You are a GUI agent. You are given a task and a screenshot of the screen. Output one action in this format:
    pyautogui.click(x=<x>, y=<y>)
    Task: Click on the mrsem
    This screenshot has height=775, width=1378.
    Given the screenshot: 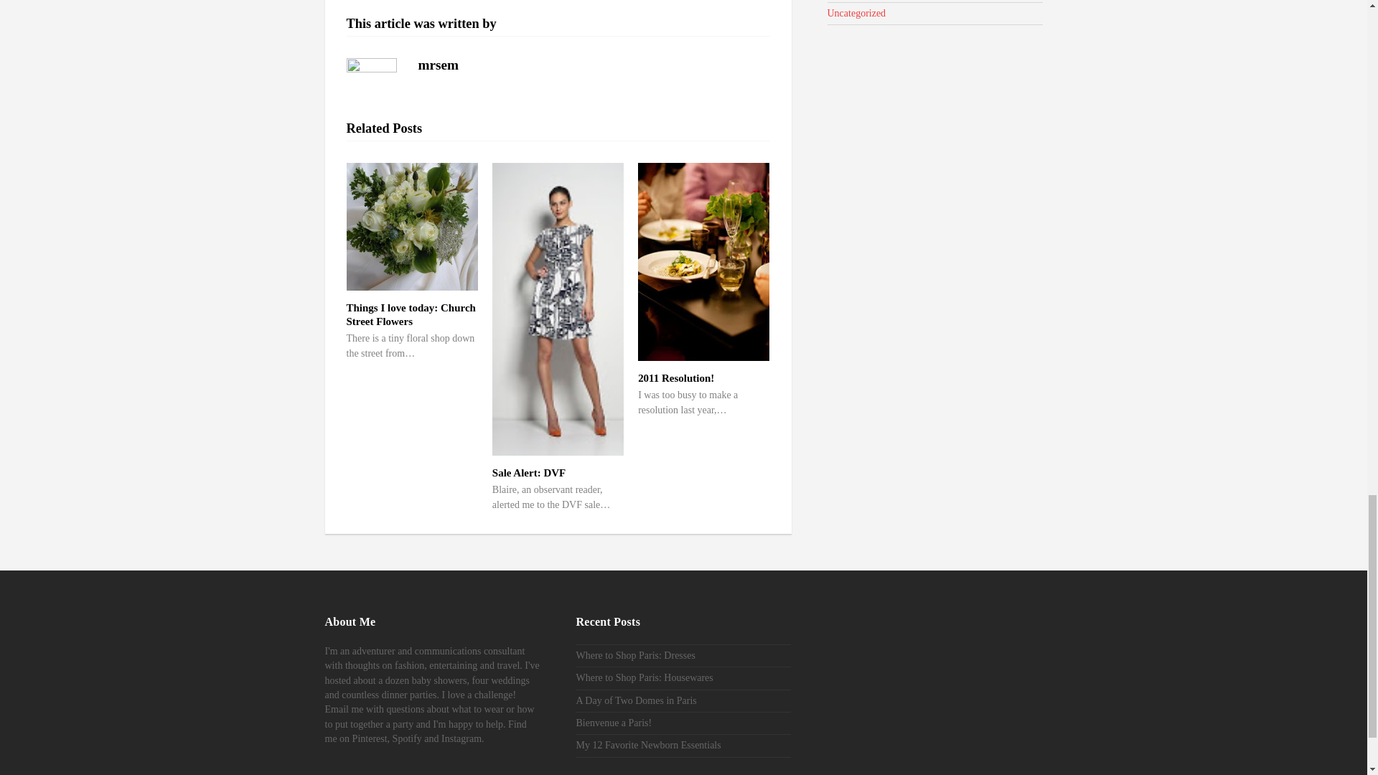 What is the action you would take?
    pyautogui.click(x=438, y=65)
    